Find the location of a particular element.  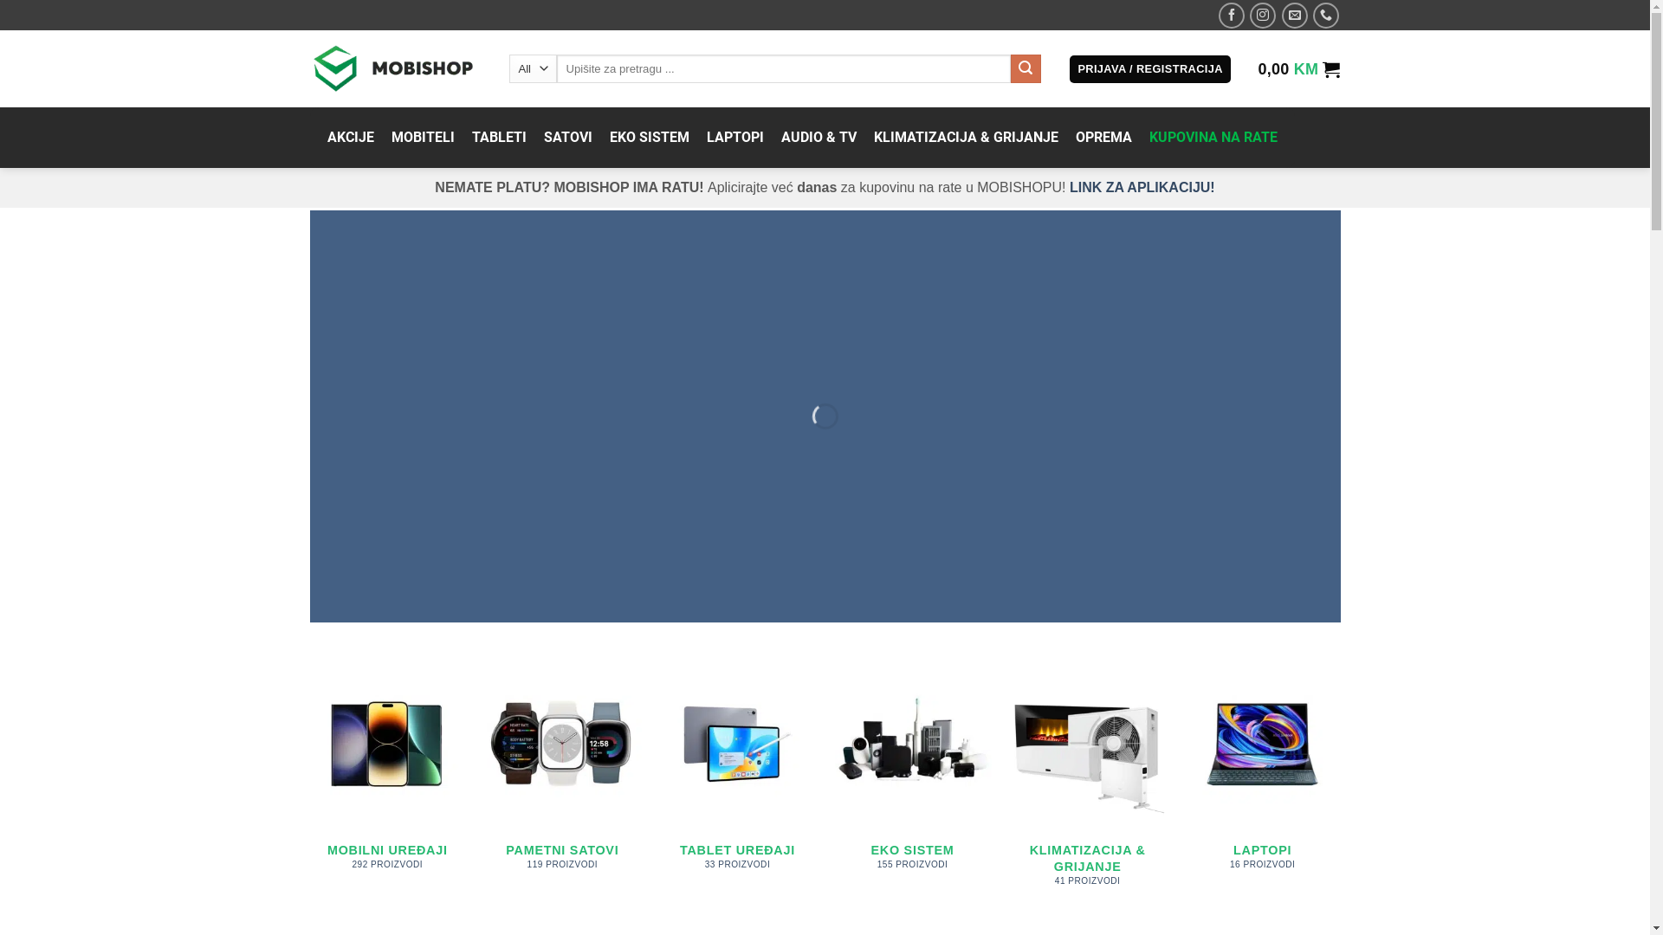

EKO SISTEM
155 PROIZVODI is located at coordinates (912, 774).